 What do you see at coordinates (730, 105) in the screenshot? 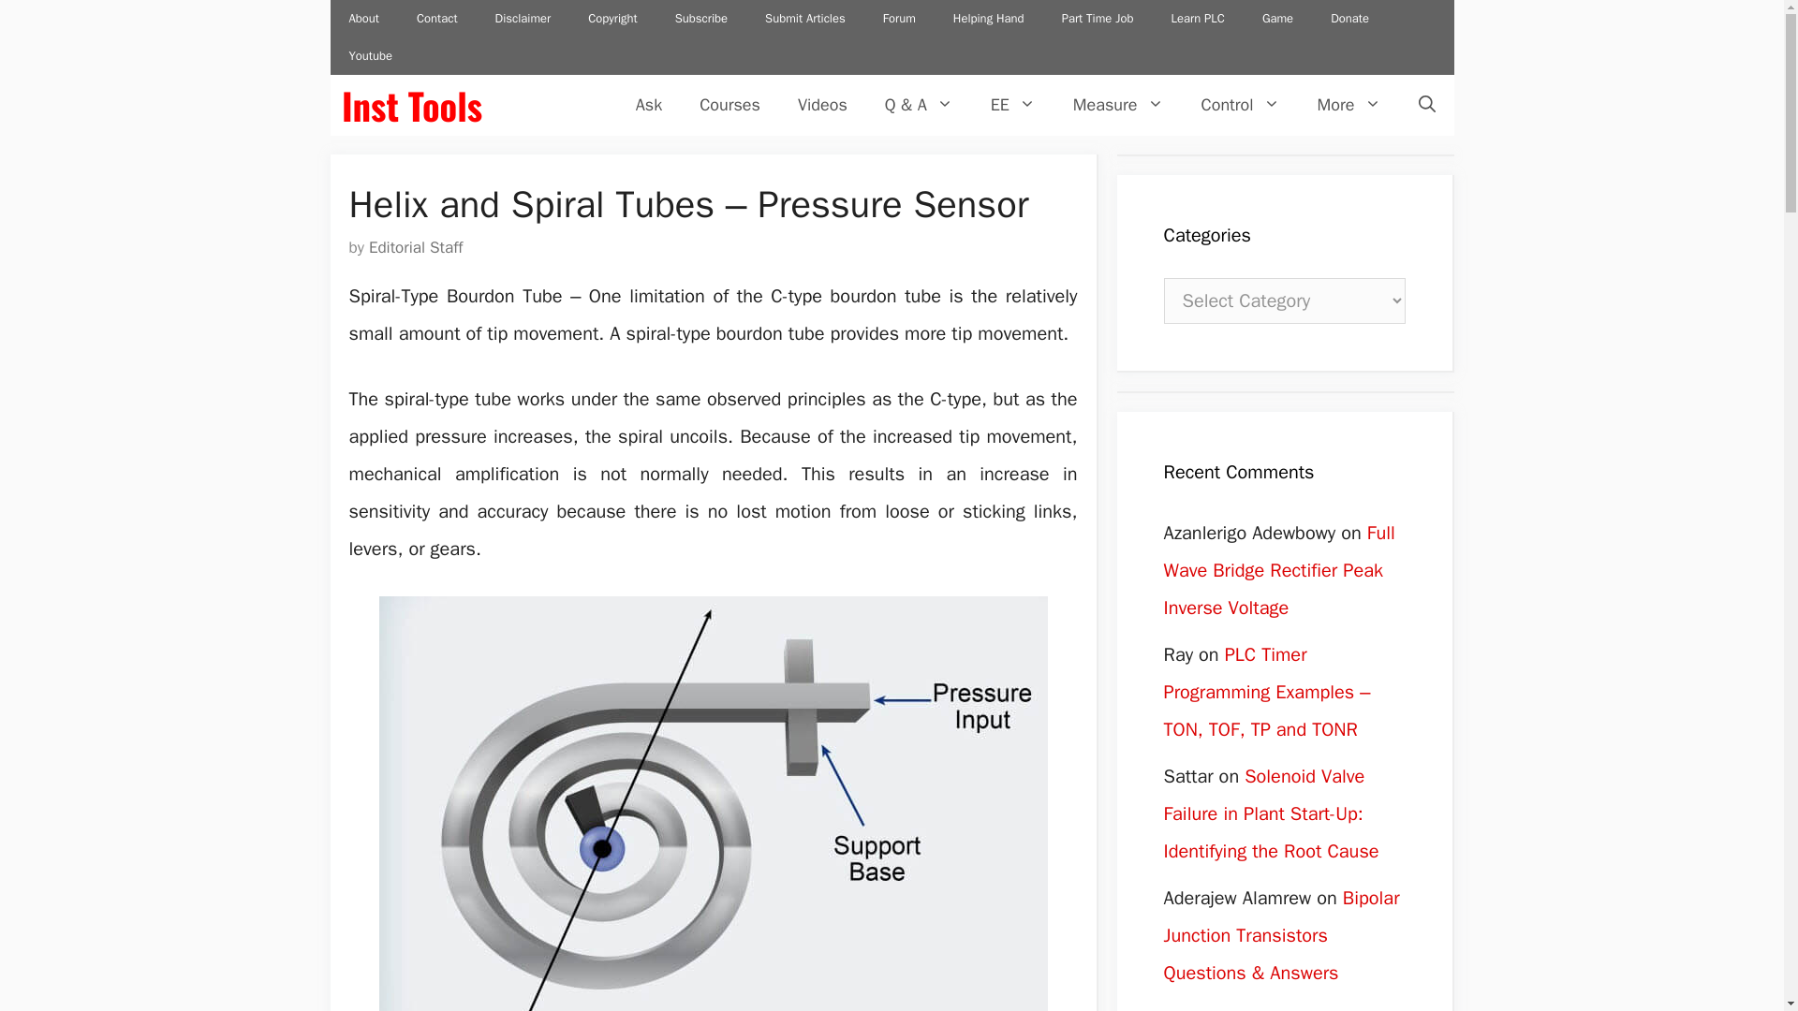
I see `Industrial Automation and Instrumentation Courses` at bounding box center [730, 105].